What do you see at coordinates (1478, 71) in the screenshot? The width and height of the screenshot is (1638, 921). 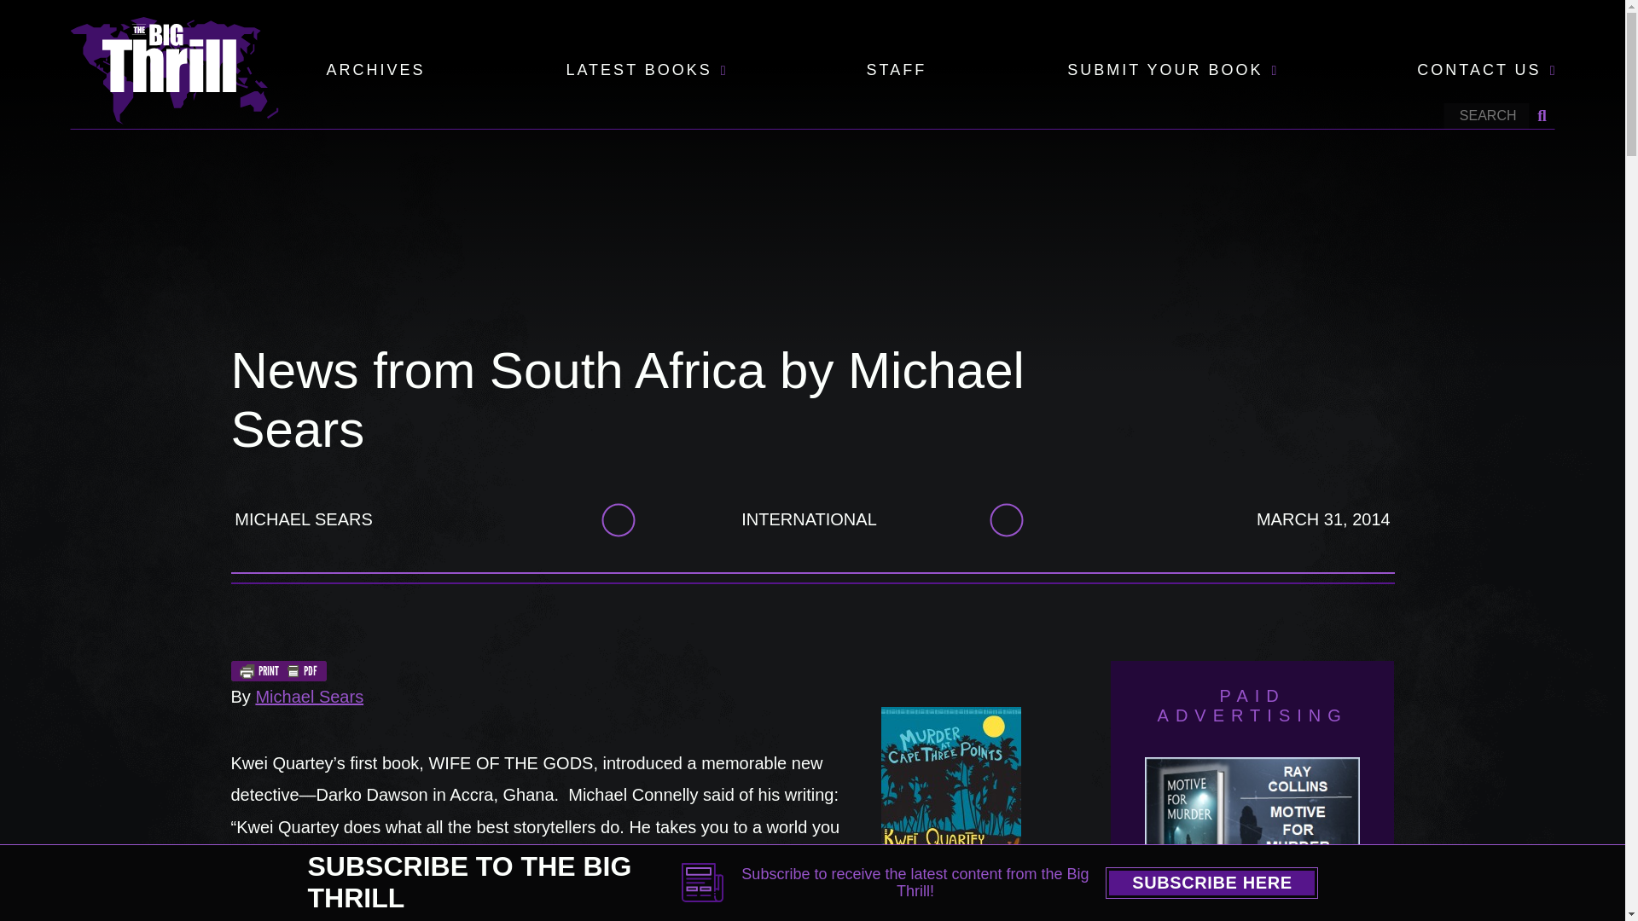 I see `CONTACT US` at bounding box center [1478, 71].